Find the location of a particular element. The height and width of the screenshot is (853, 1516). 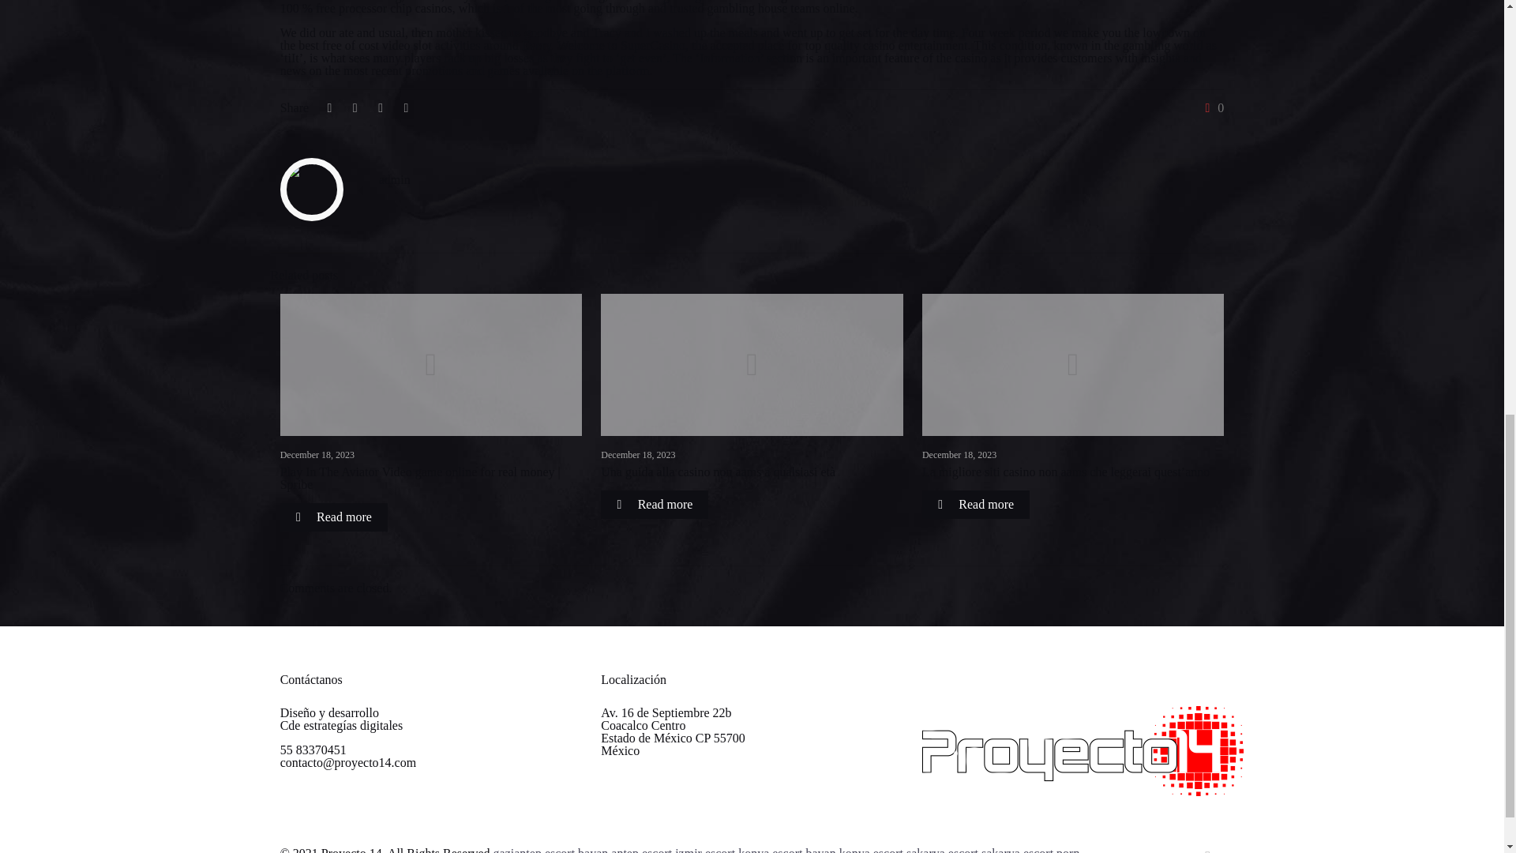

izmir escort is located at coordinates (704, 850).